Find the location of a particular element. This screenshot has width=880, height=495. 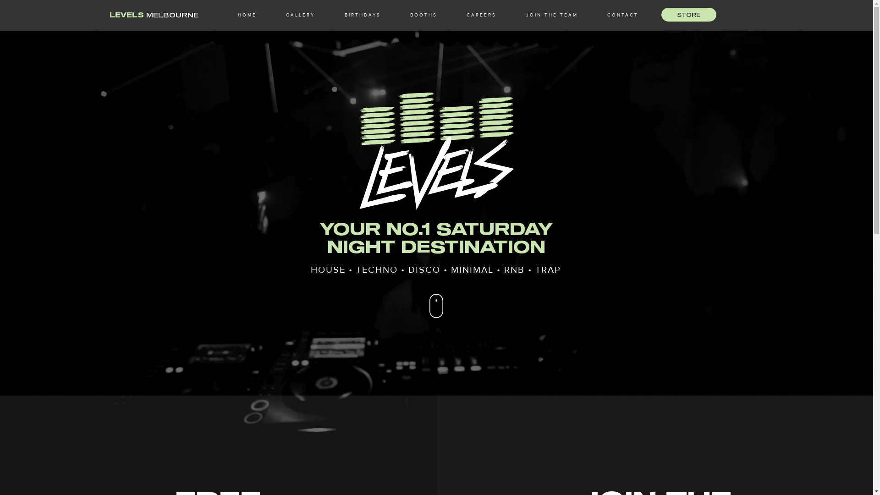

JOIN THE TEAM is located at coordinates (552, 15).